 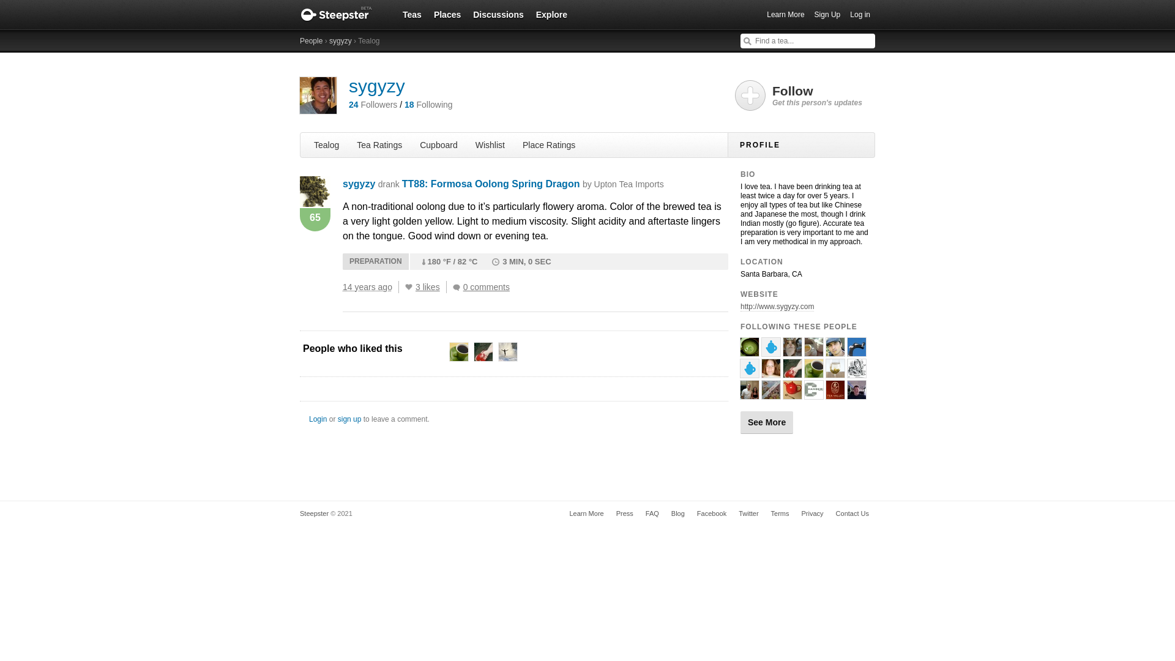 What do you see at coordinates (857, 351) in the screenshot?
I see `View Angrboda's Tealog` at bounding box center [857, 351].